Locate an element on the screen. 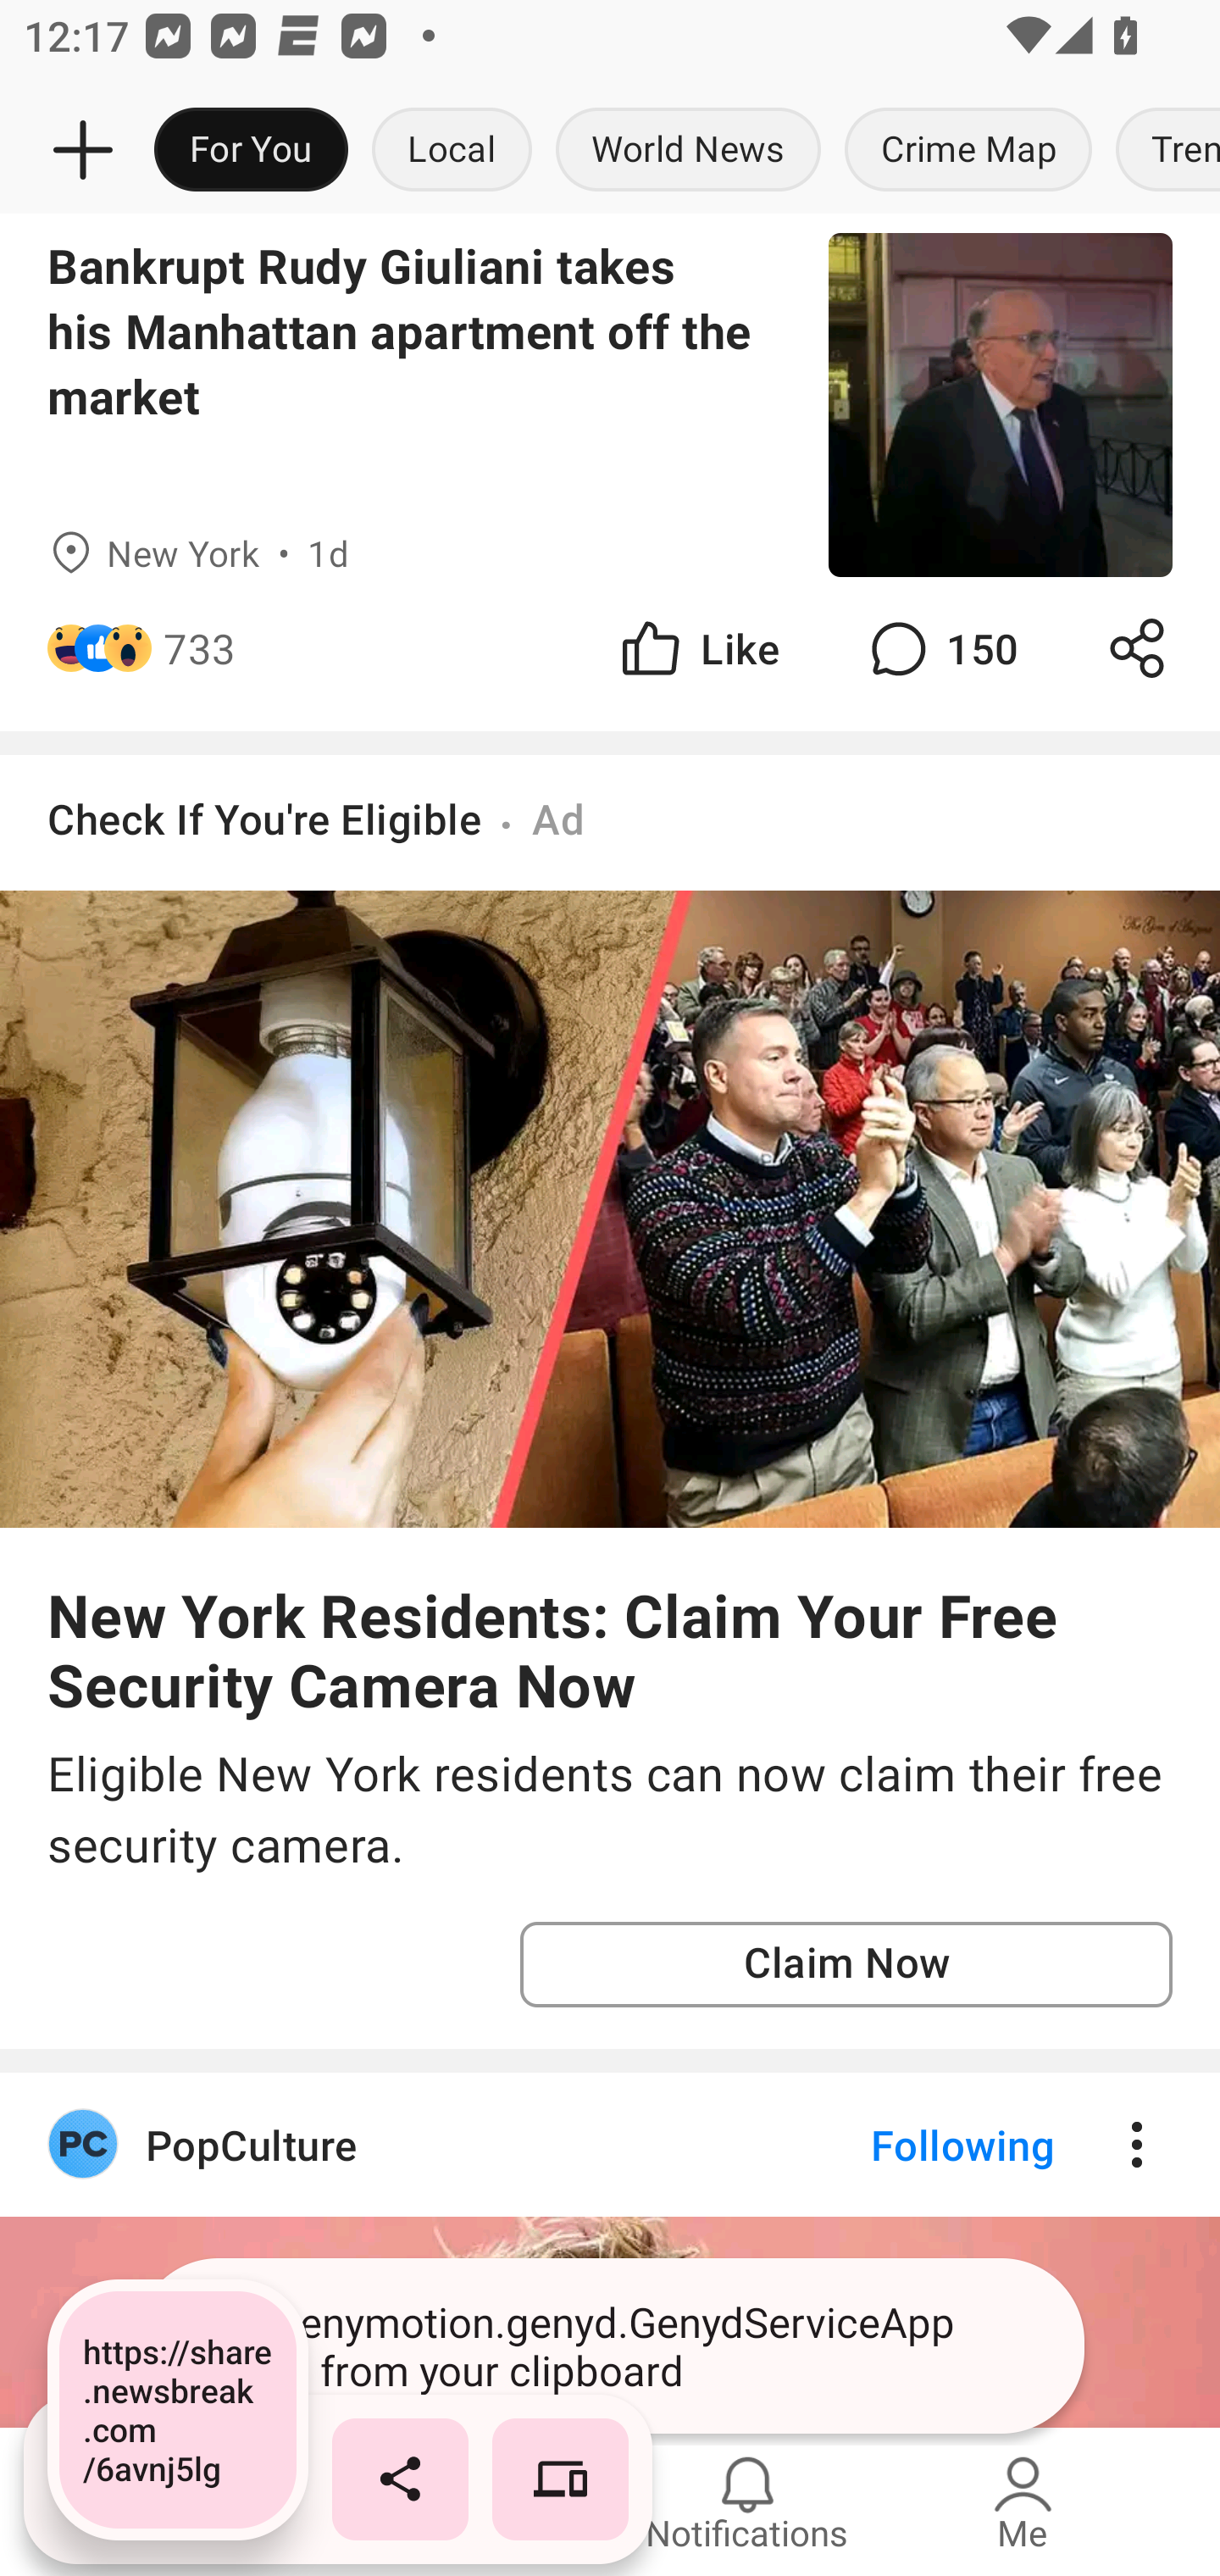  Notifications is located at coordinates (747, 2501).